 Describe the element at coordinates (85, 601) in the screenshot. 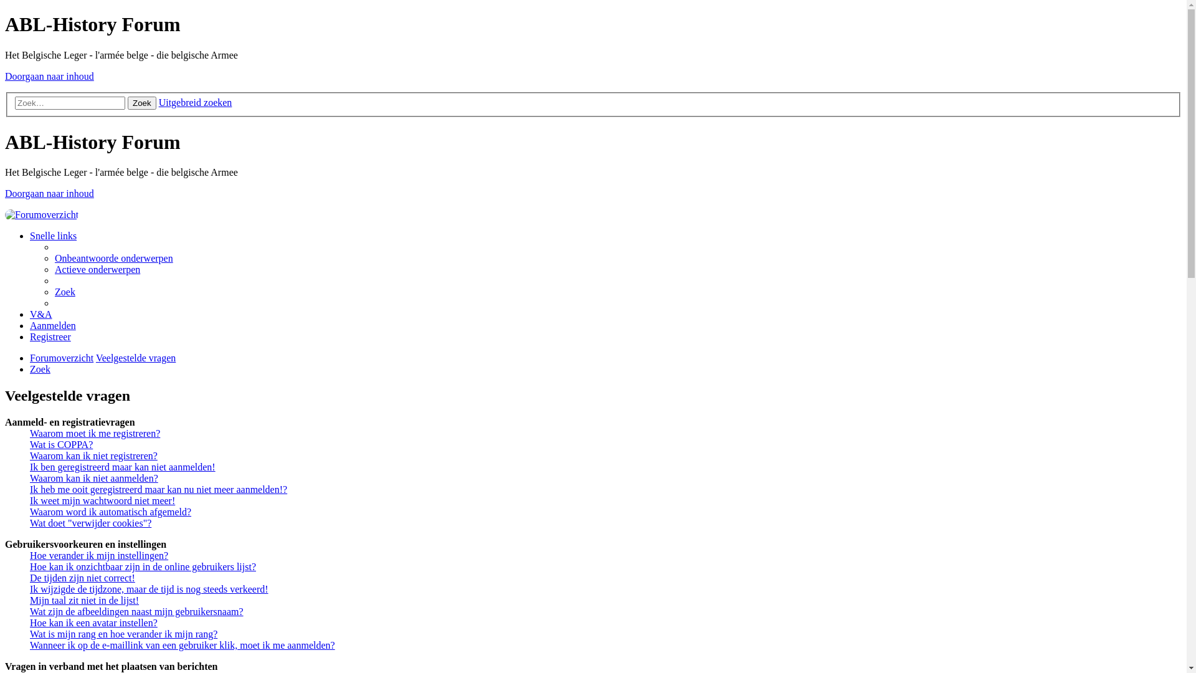

I see `Mijn taal zit niet in de lijst!` at that location.